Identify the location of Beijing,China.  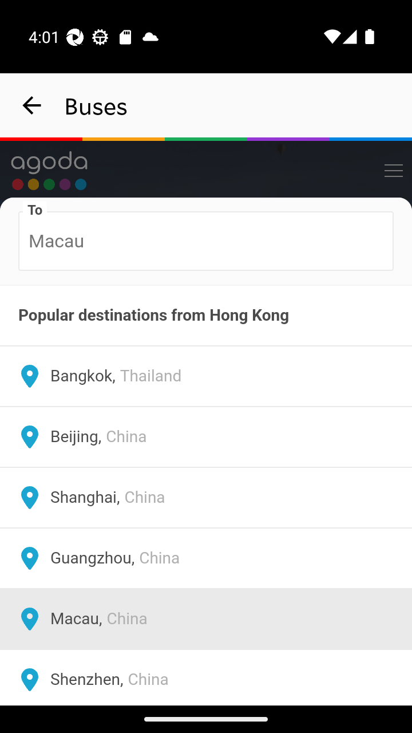
(206, 438).